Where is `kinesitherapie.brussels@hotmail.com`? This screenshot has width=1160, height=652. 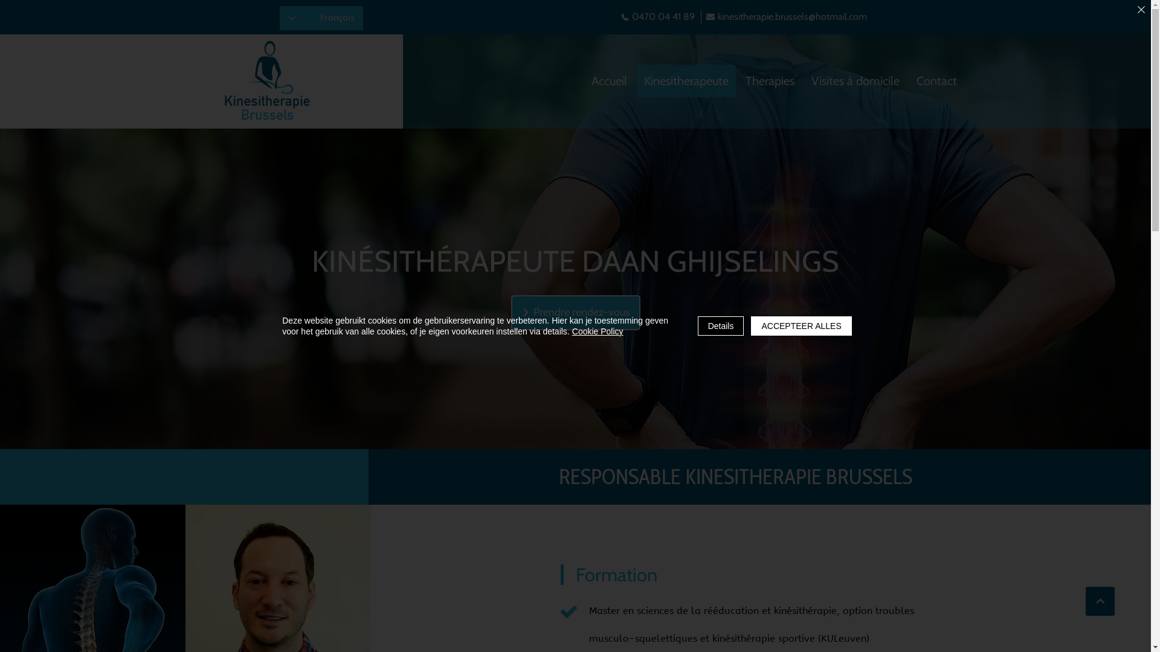
kinesitherapie.brussels@hotmail.com is located at coordinates (787, 17).